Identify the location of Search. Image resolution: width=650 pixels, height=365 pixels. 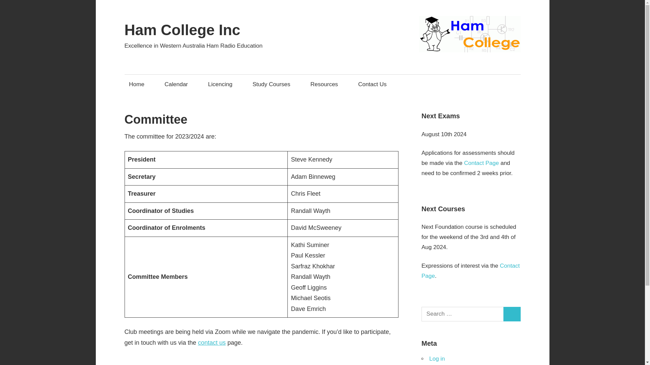
(512, 314).